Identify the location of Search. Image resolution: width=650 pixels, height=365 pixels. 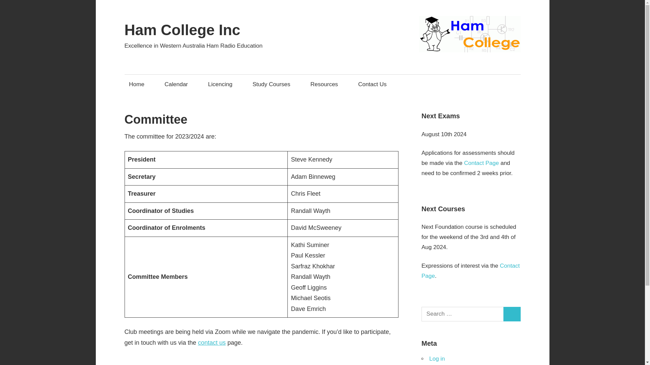
(512, 314).